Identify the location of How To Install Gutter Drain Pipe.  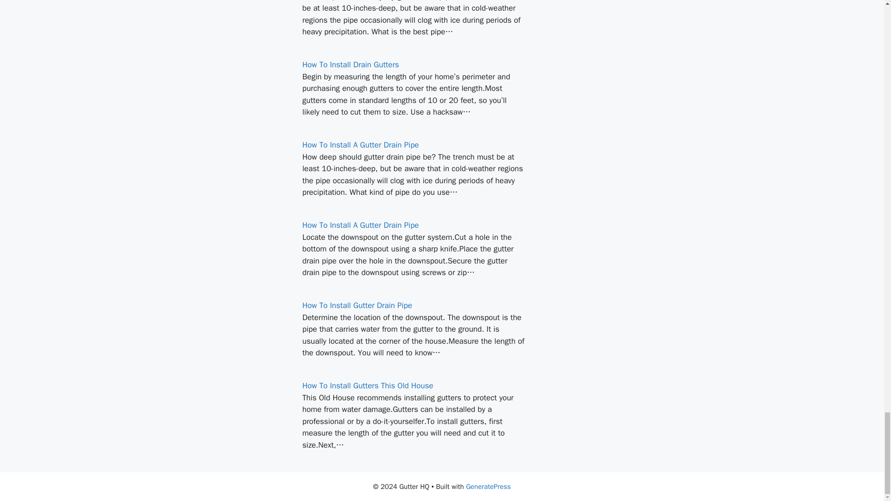
(357, 305).